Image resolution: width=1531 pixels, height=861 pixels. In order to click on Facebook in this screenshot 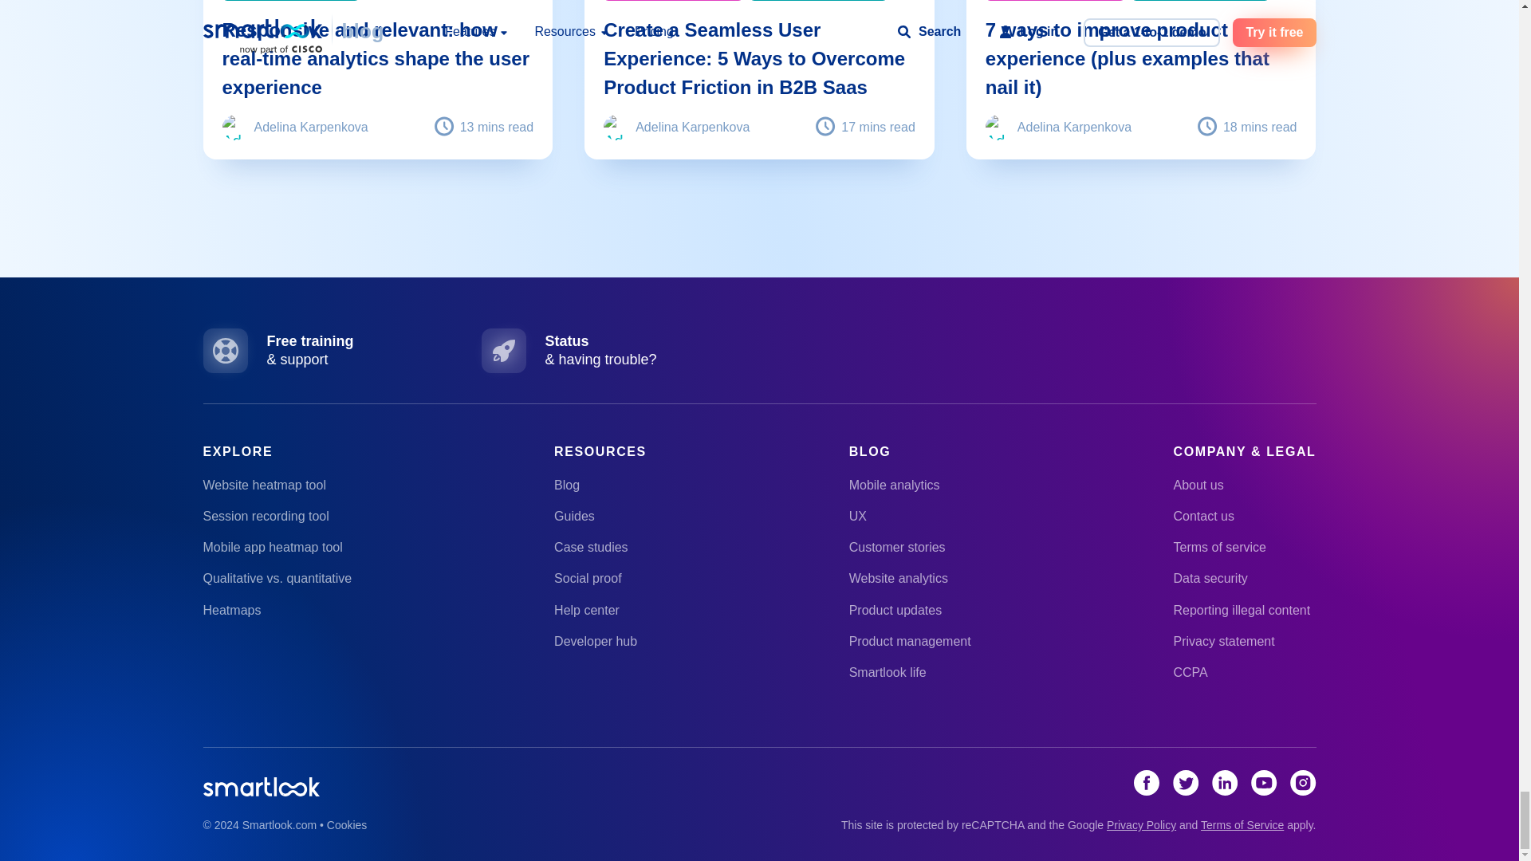, I will do `click(1147, 789)`.